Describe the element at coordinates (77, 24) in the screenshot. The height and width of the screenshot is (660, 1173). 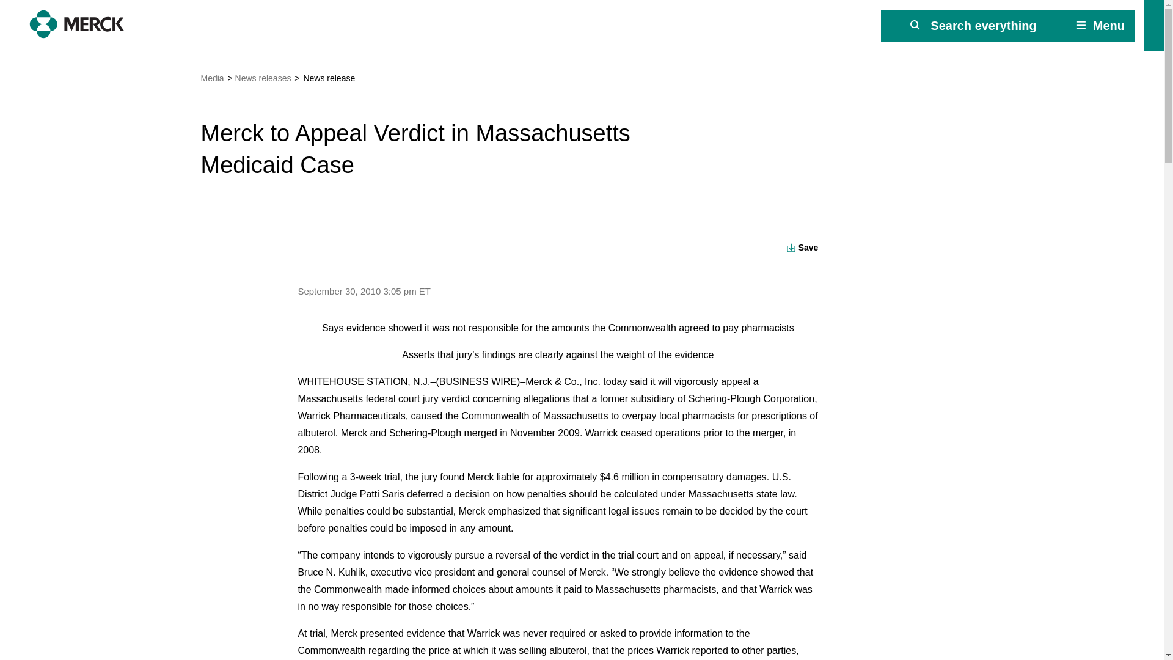
I see `Merck.com` at that location.